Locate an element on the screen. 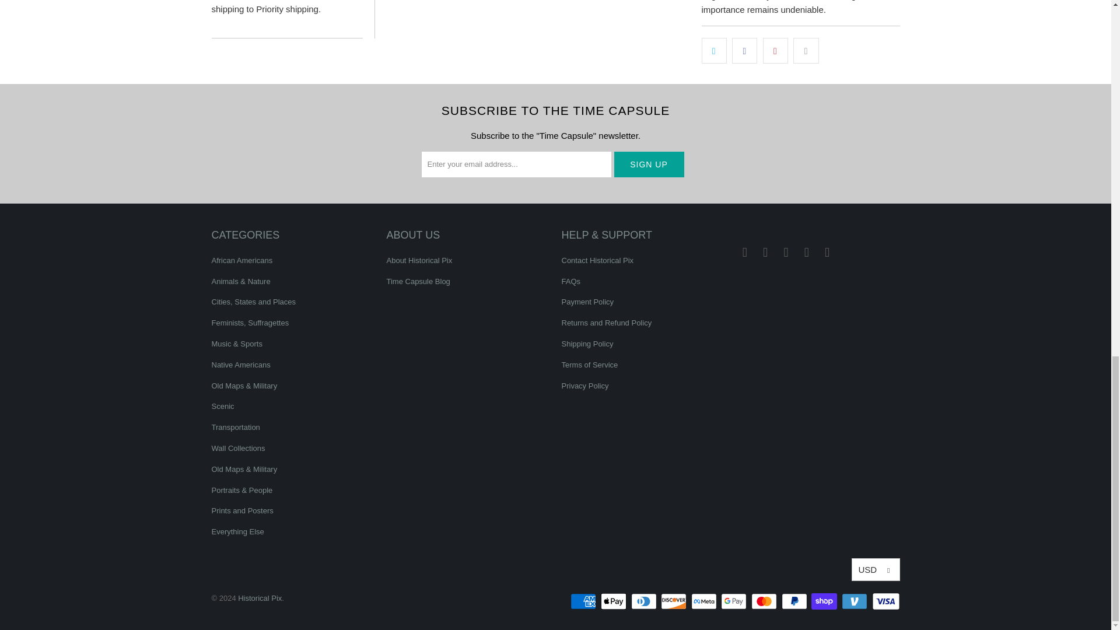 This screenshot has height=630, width=1120. American Express is located at coordinates (584, 601).